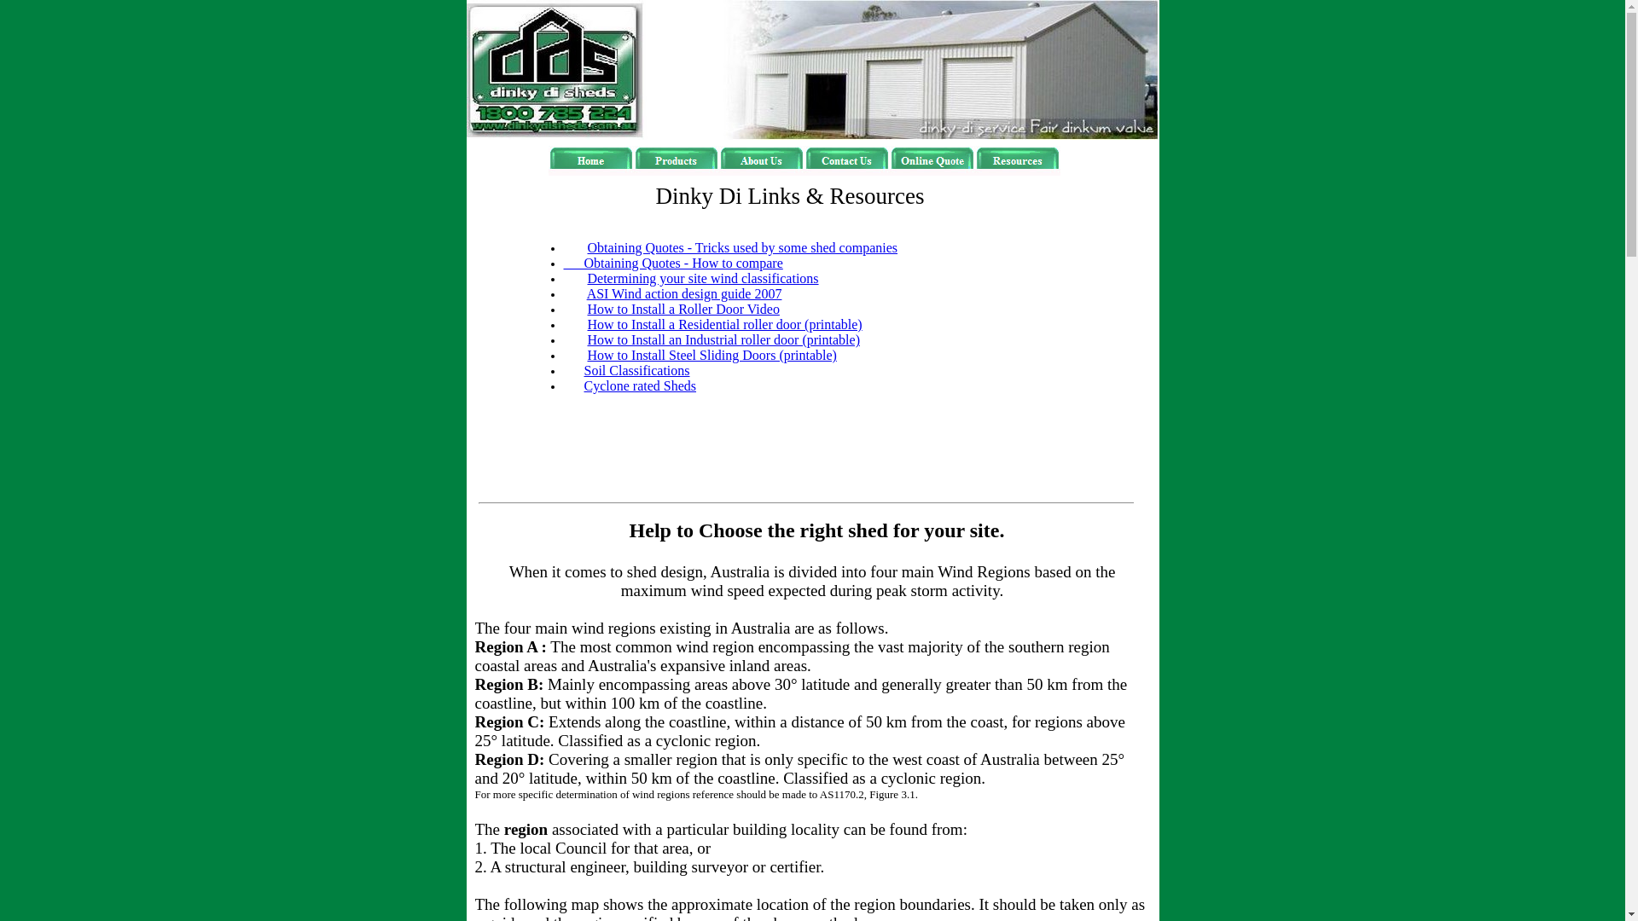 The image size is (1638, 921). Describe the element at coordinates (712, 355) in the screenshot. I see `How to Install Steel Sliding Doors (printable)` at that location.